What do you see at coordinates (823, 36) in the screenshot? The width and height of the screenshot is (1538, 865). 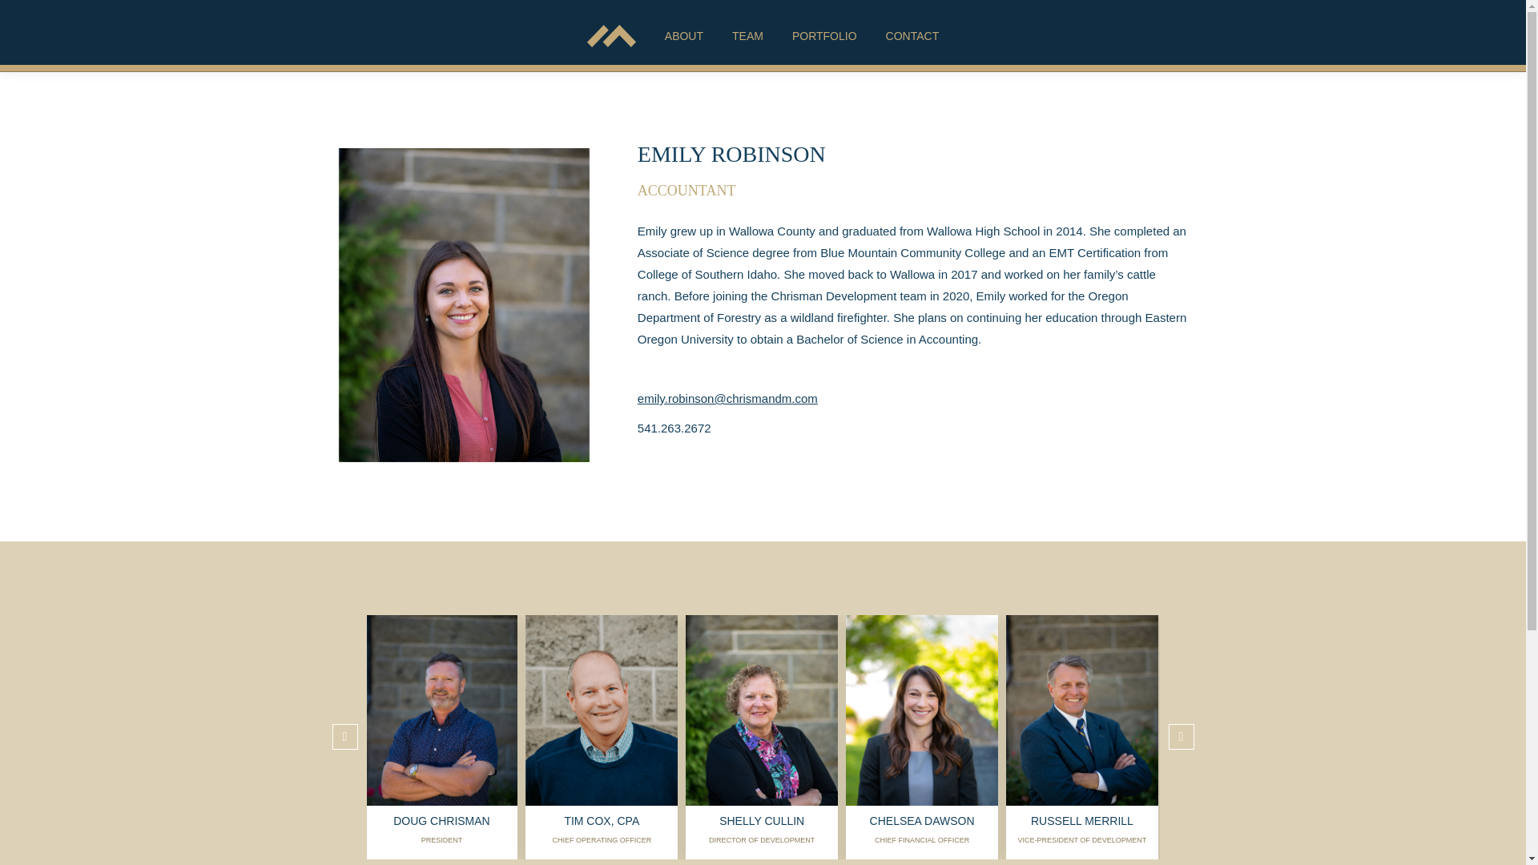 I see `PORTFOLIO` at bounding box center [823, 36].